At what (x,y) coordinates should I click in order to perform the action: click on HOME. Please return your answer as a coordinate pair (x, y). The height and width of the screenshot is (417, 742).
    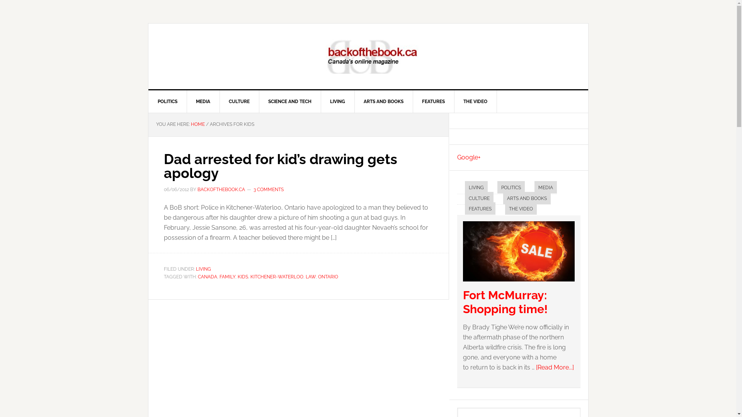
    Looking at the image, I should click on (198, 124).